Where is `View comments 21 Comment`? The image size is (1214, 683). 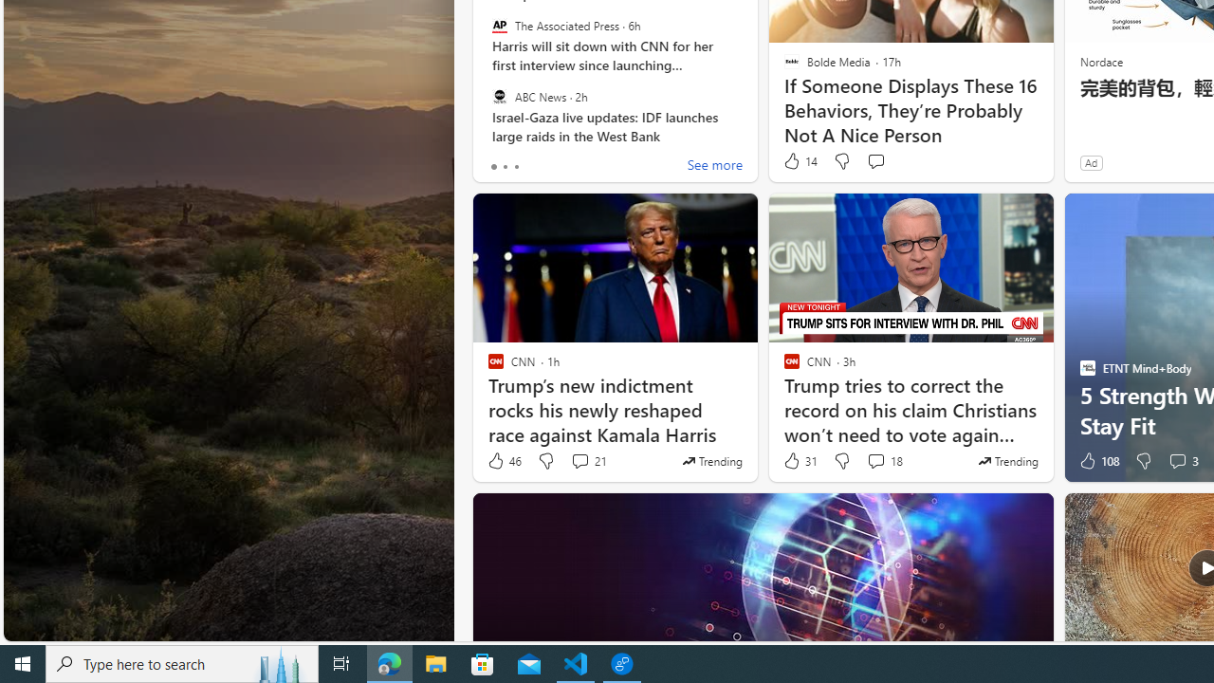 View comments 21 Comment is located at coordinates (588, 461).